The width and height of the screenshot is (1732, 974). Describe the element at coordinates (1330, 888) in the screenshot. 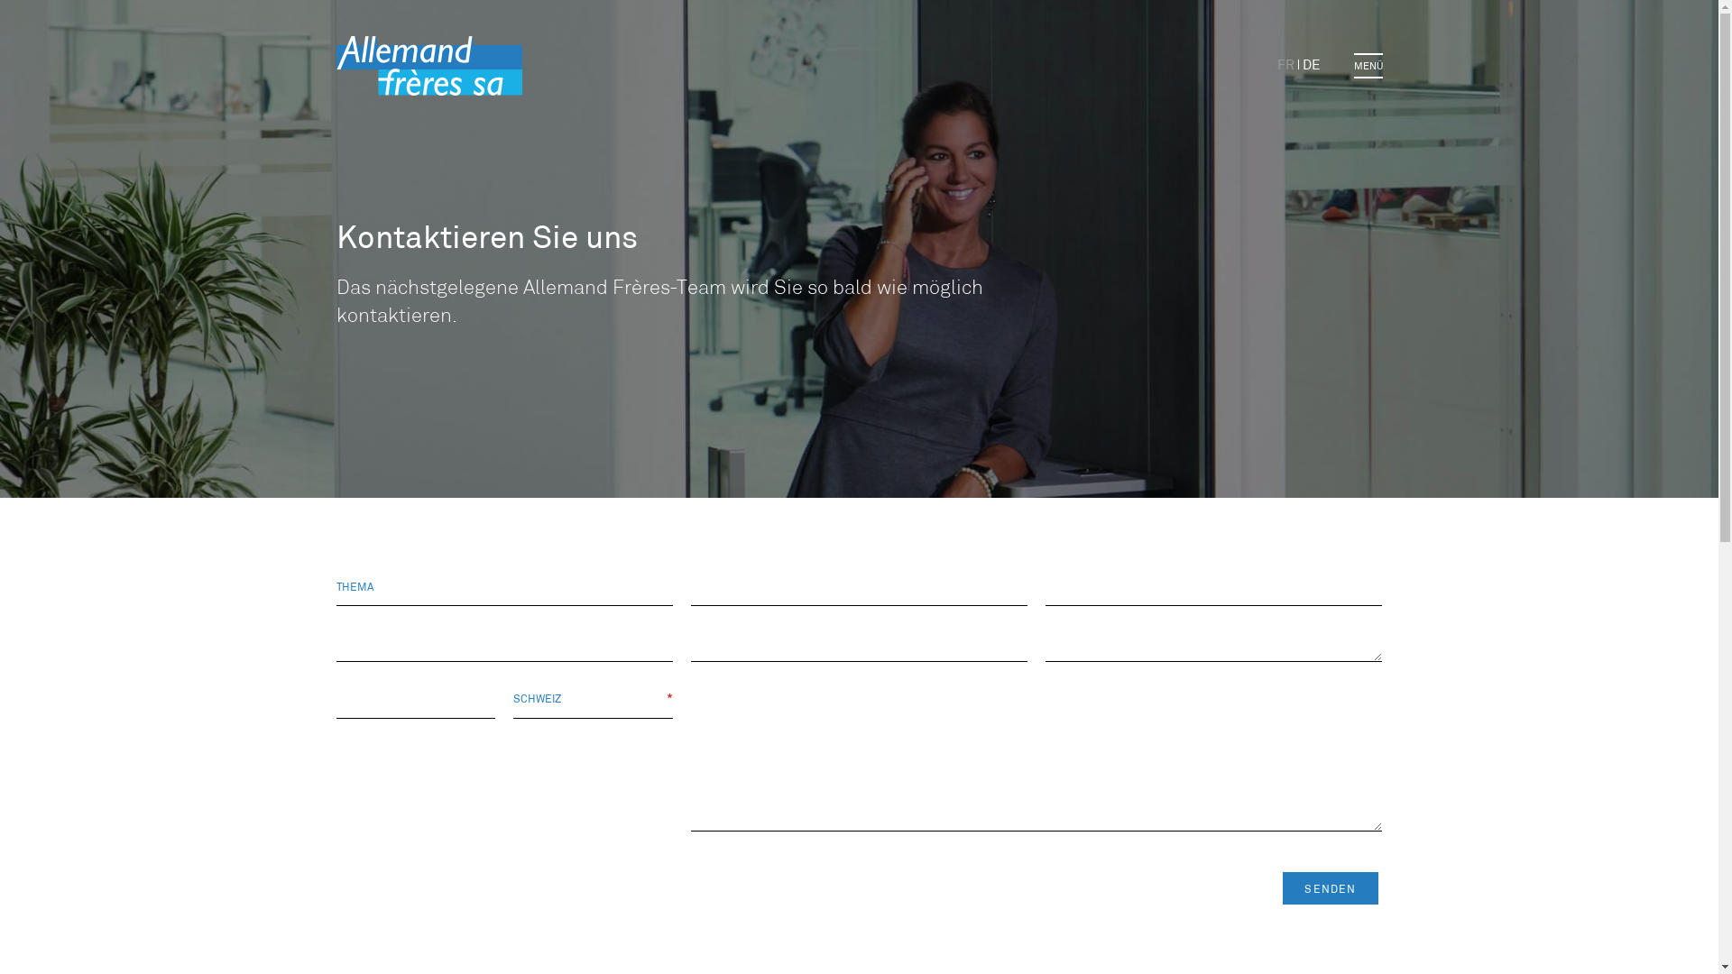

I see `SENDEN` at that location.